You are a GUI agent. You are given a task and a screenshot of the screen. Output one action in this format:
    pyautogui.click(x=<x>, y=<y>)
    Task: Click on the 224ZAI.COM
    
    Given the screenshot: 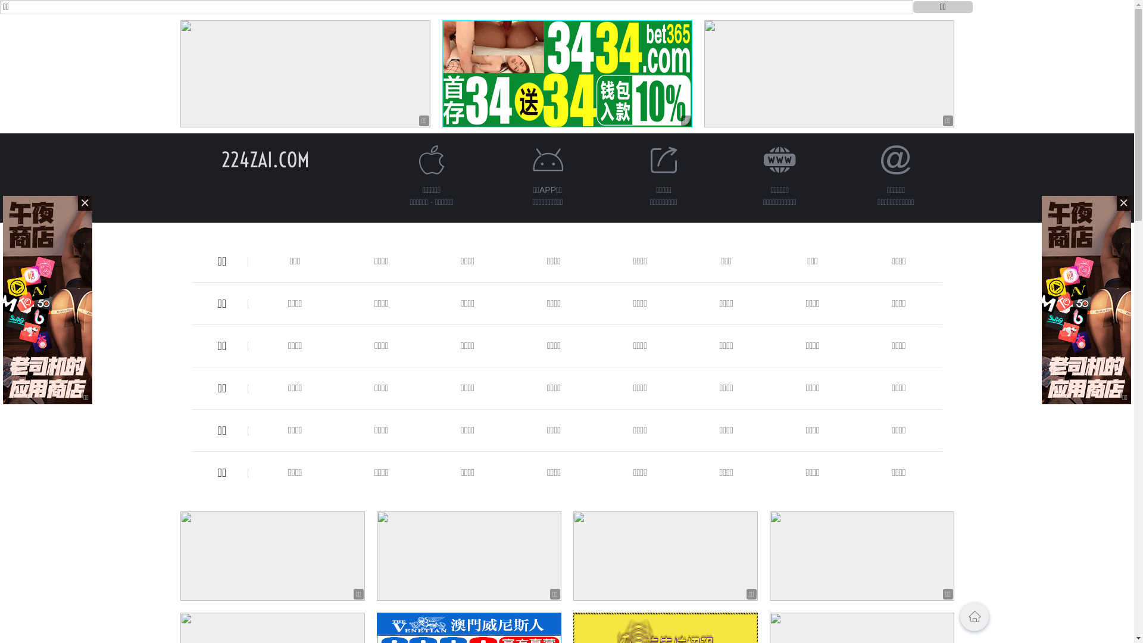 What is the action you would take?
    pyautogui.click(x=266, y=160)
    